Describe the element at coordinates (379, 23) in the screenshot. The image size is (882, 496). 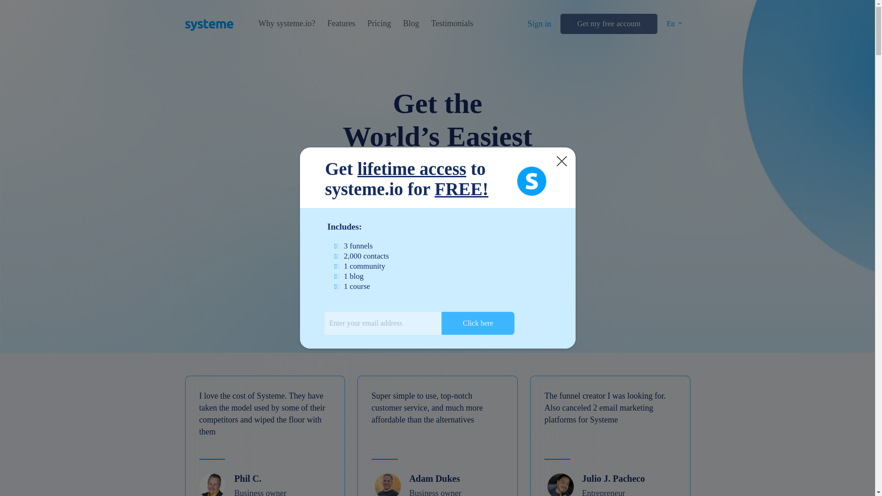
I see `Pricing` at that location.